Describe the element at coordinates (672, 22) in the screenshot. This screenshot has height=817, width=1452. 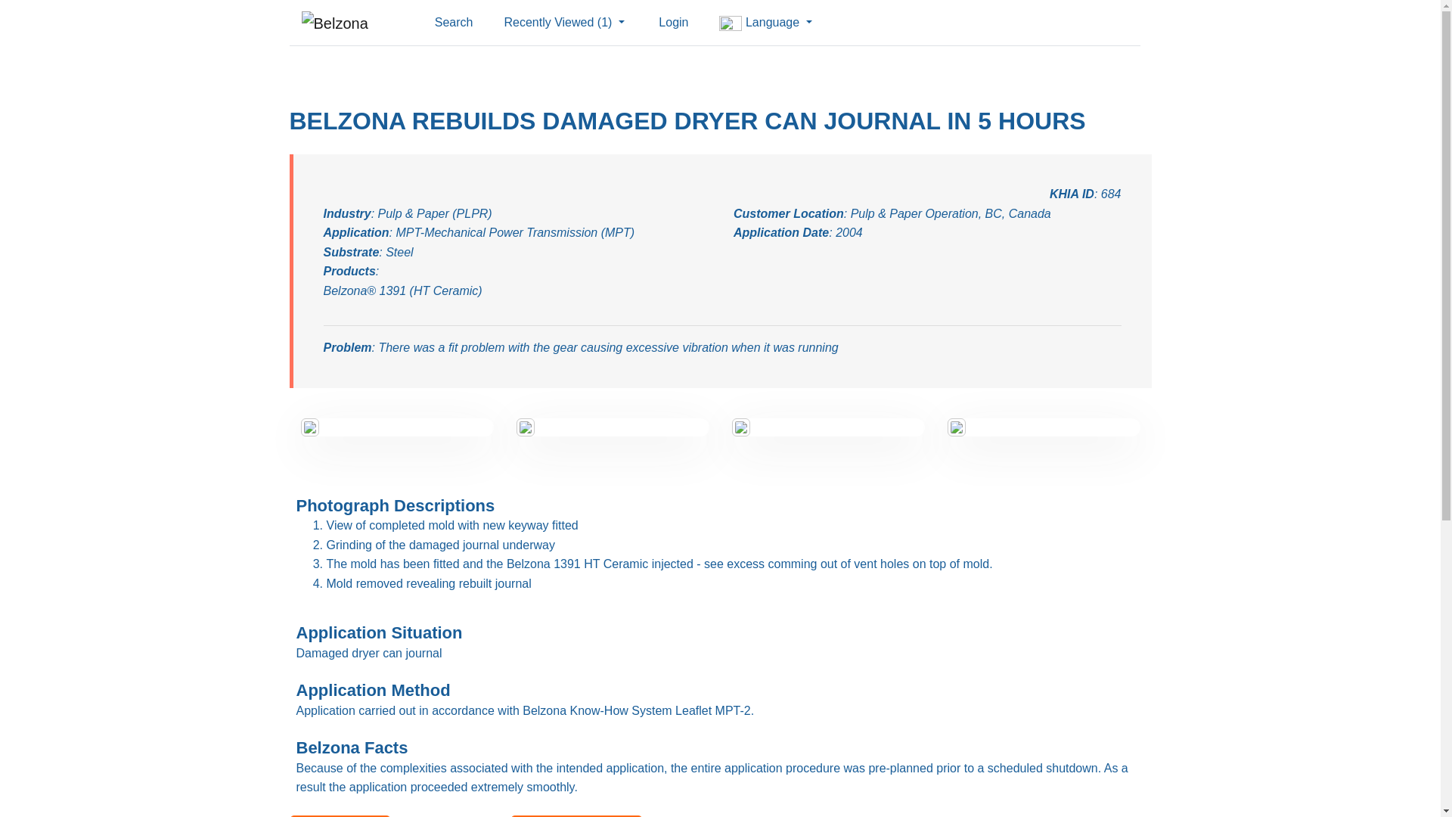
I see ` Login` at that location.